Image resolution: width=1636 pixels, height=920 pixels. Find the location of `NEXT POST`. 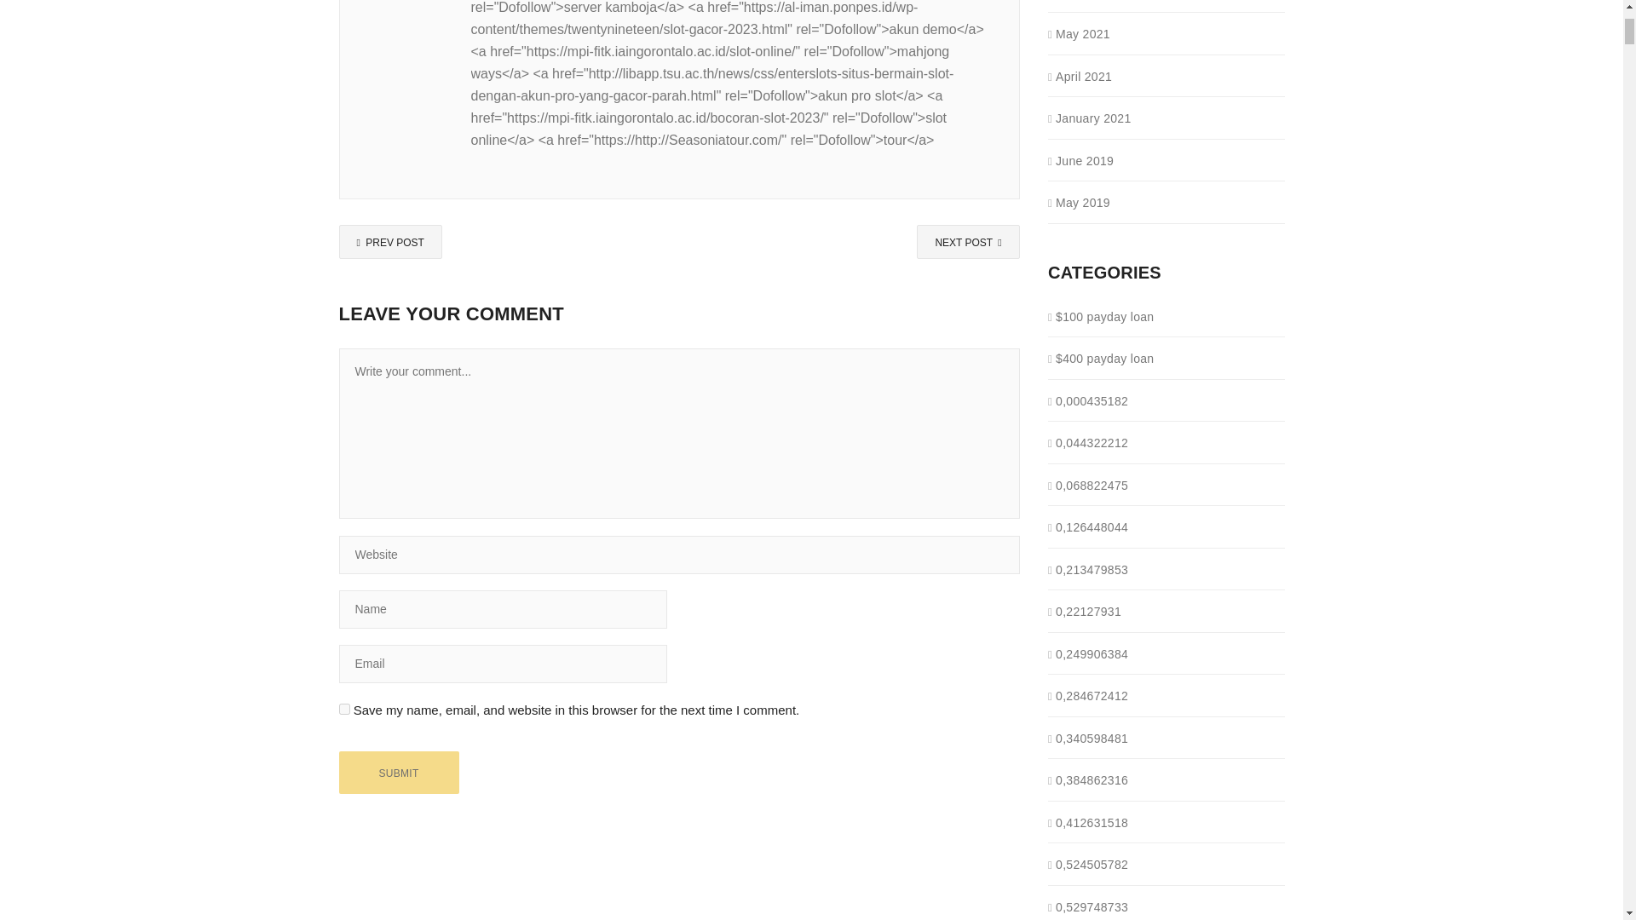

NEXT POST is located at coordinates (968, 241).